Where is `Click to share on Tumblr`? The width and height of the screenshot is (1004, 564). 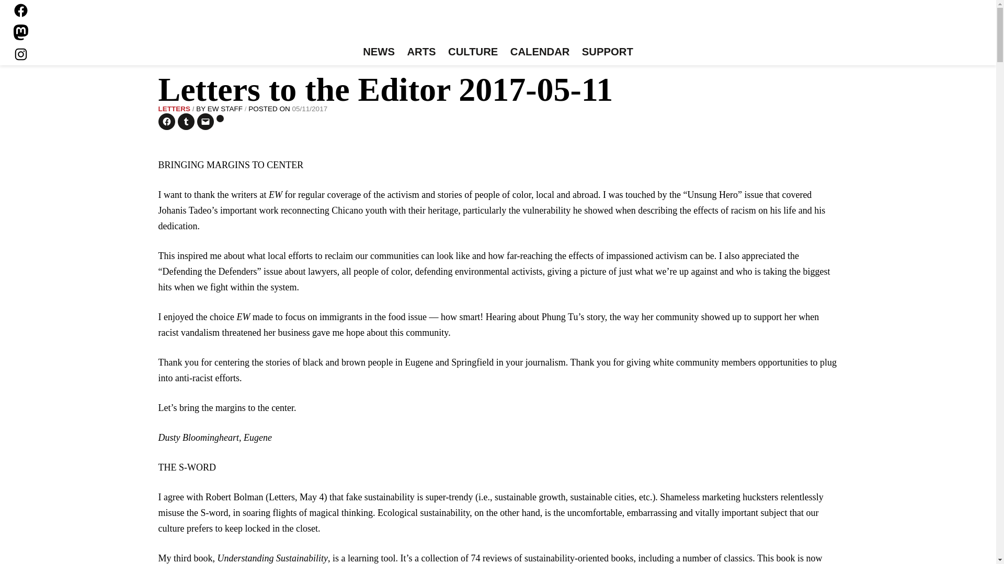
Click to share on Tumblr is located at coordinates (186, 122).